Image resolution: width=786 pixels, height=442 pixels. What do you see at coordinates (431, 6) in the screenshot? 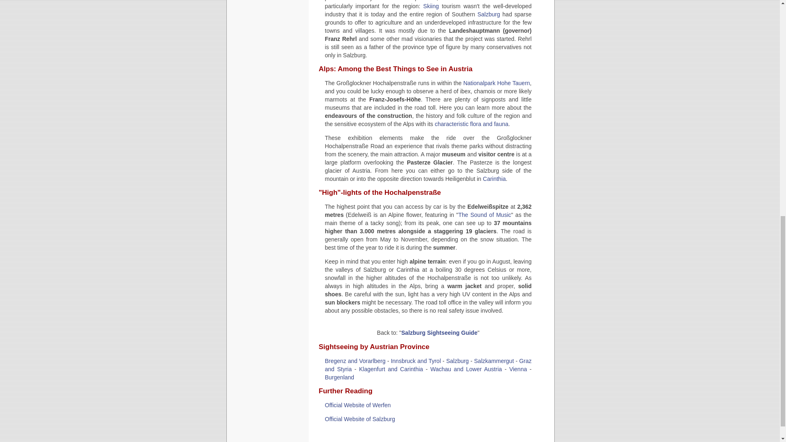
I see `Skiing` at bounding box center [431, 6].